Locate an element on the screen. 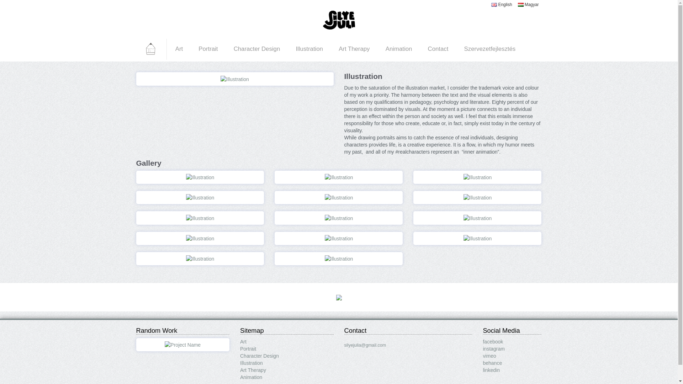 The height and width of the screenshot is (384, 683). Portrait is located at coordinates (182, 345).